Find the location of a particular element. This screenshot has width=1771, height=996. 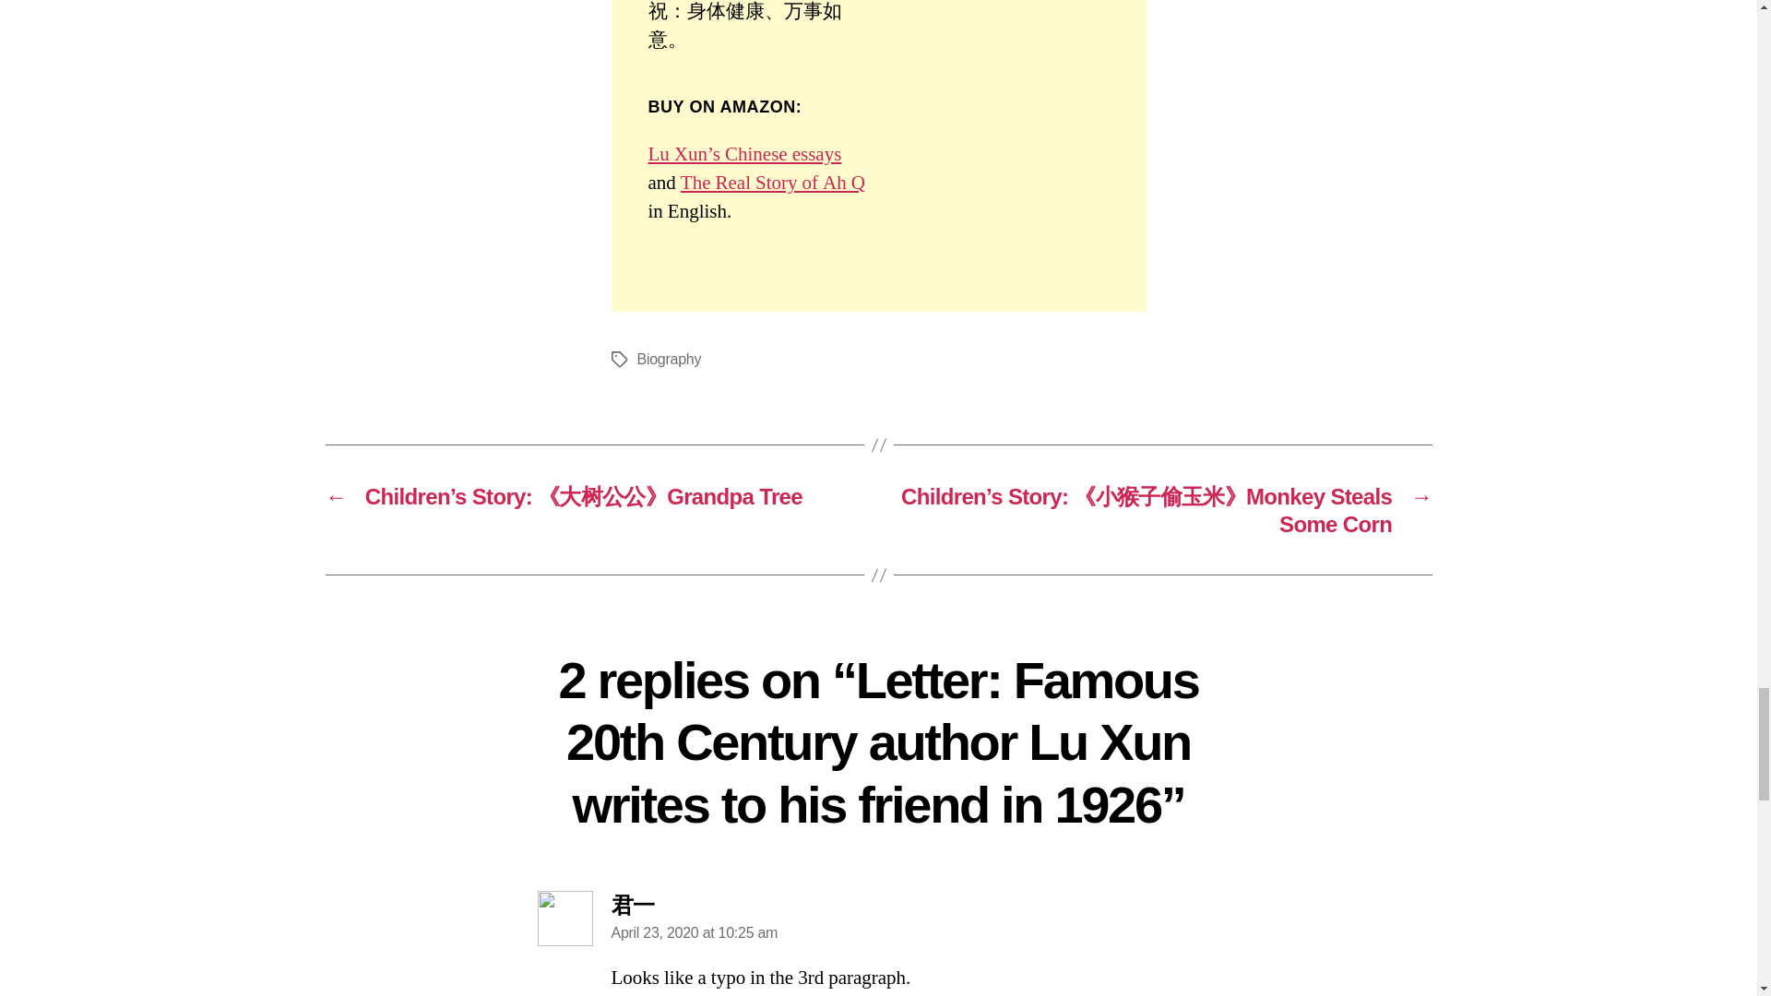

April 23, 2020 at 10:25 am is located at coordinates (694, 932).